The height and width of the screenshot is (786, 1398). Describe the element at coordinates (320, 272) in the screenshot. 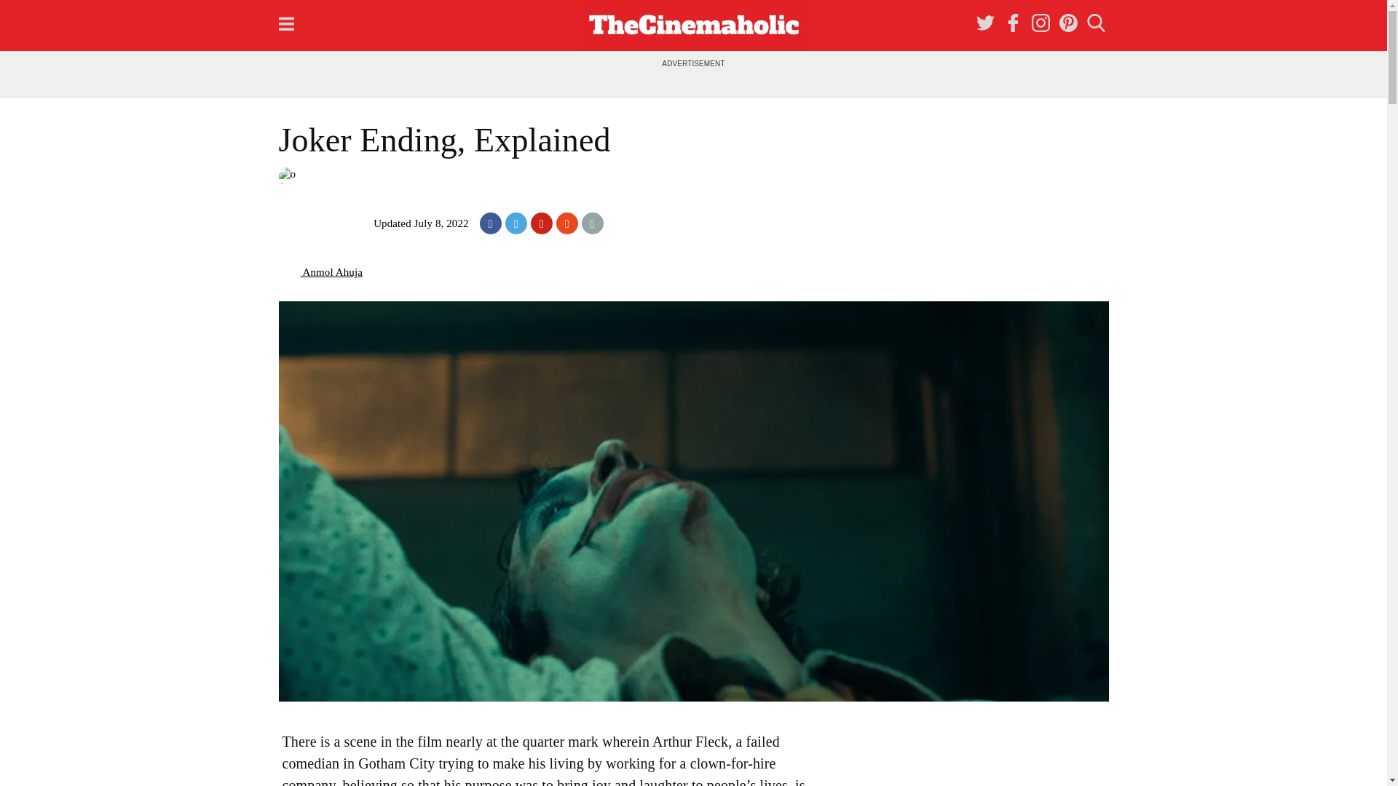

I see `Anmol Ahuja` at that location.